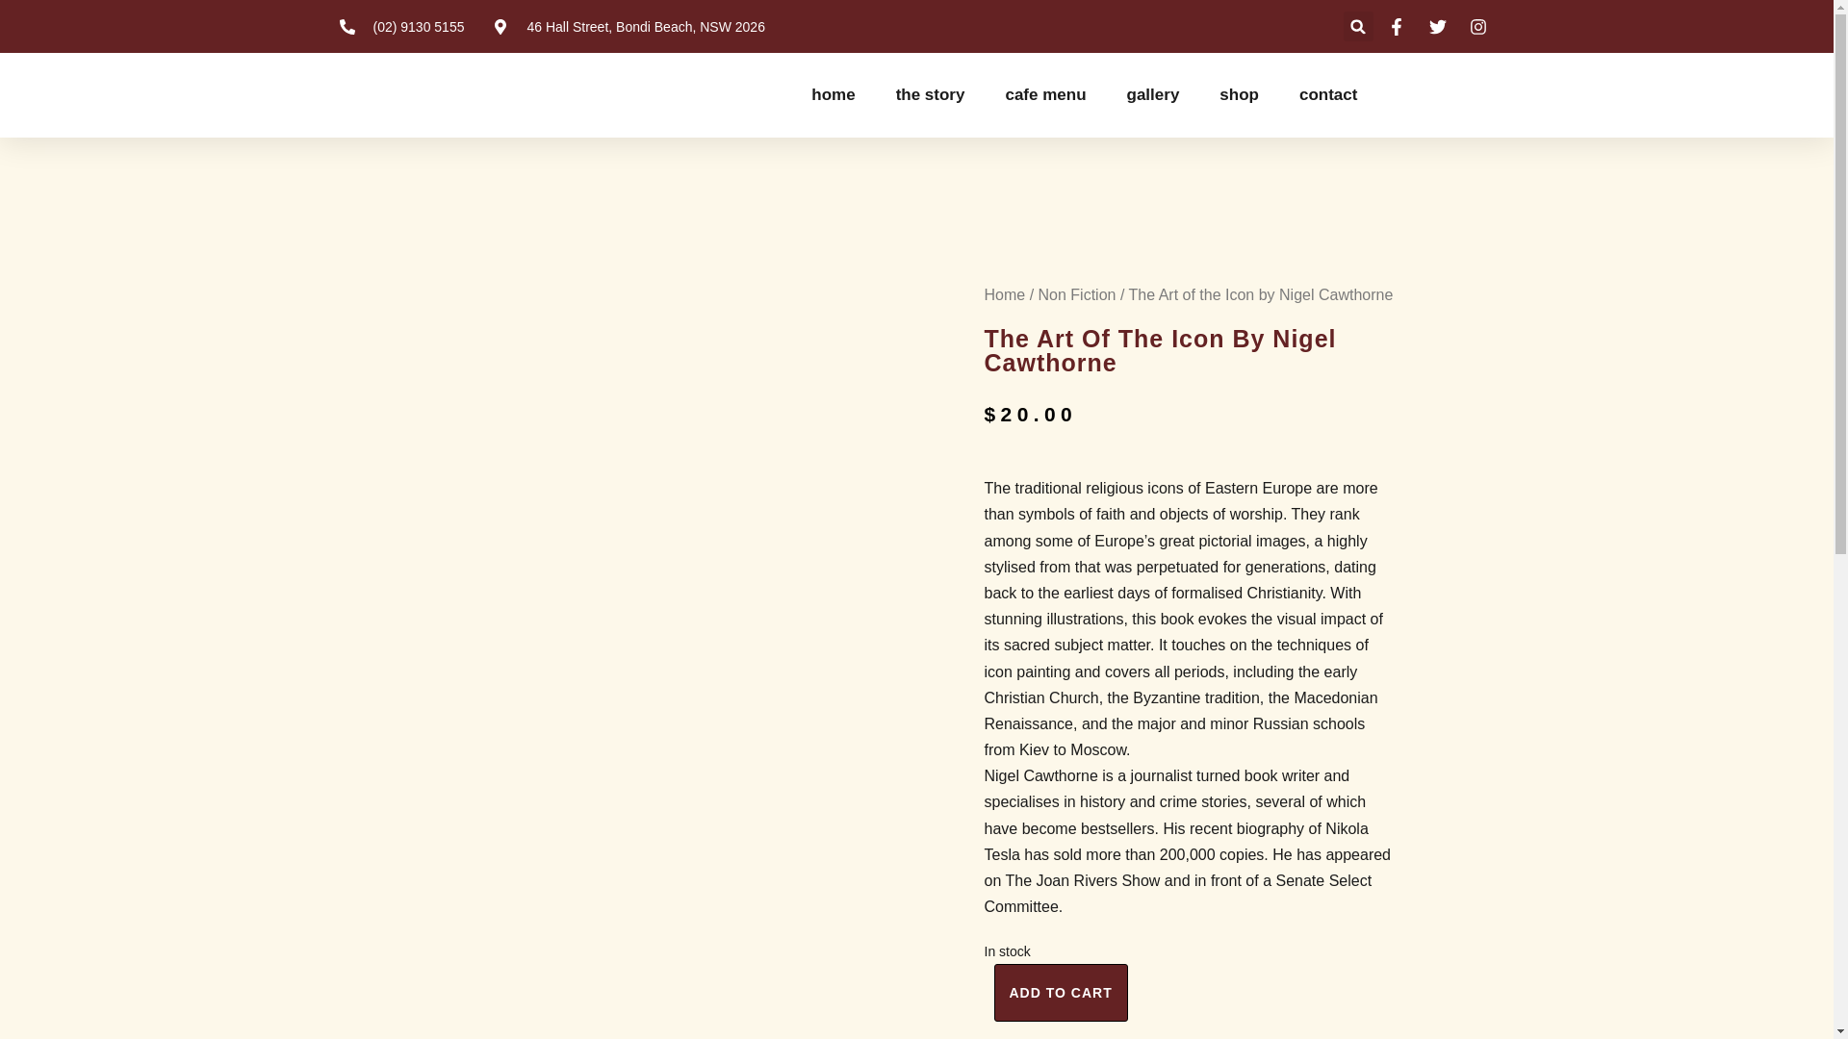 The width and height of the screenshot is (1848, 1039). I want to click on home, so click(832, 94).